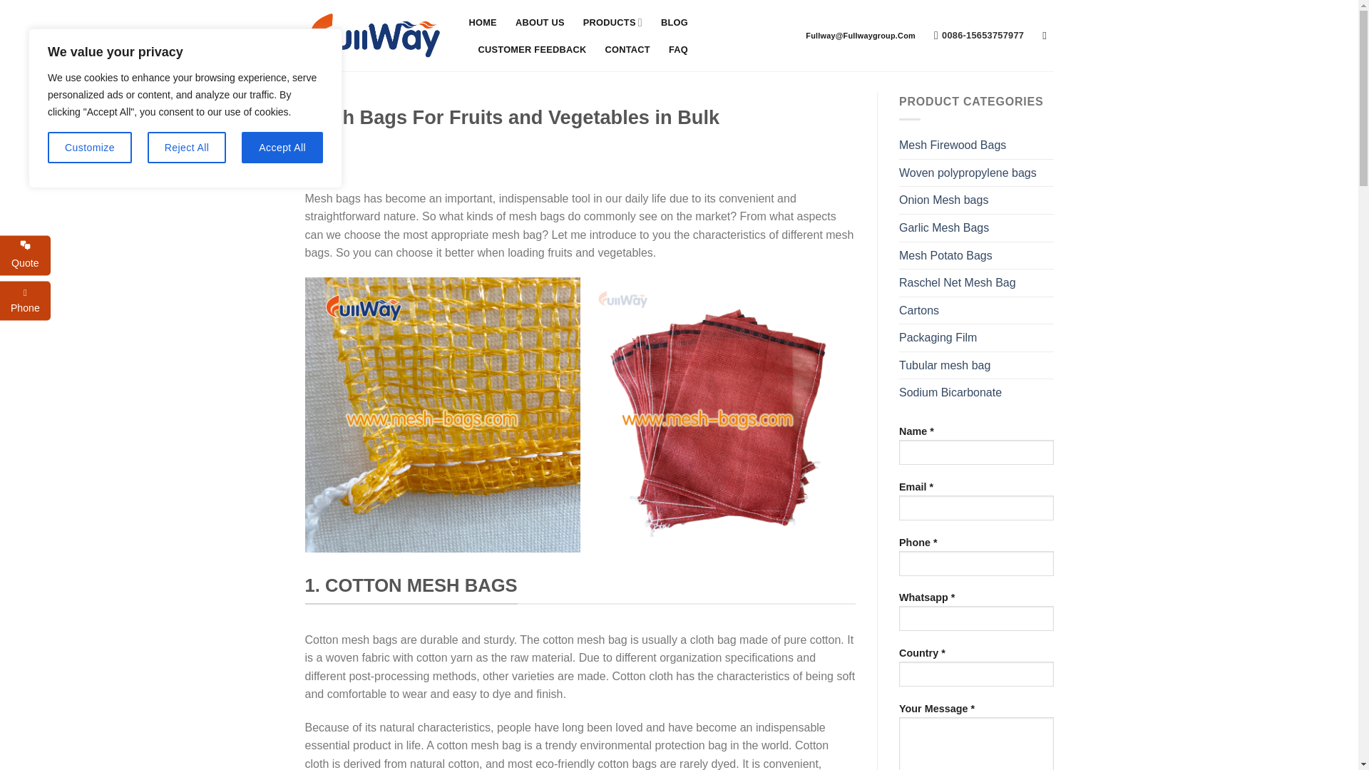  Describe the element at coordinates (978, 36) in the screenshot. I see `0086-15653757977` at that location.